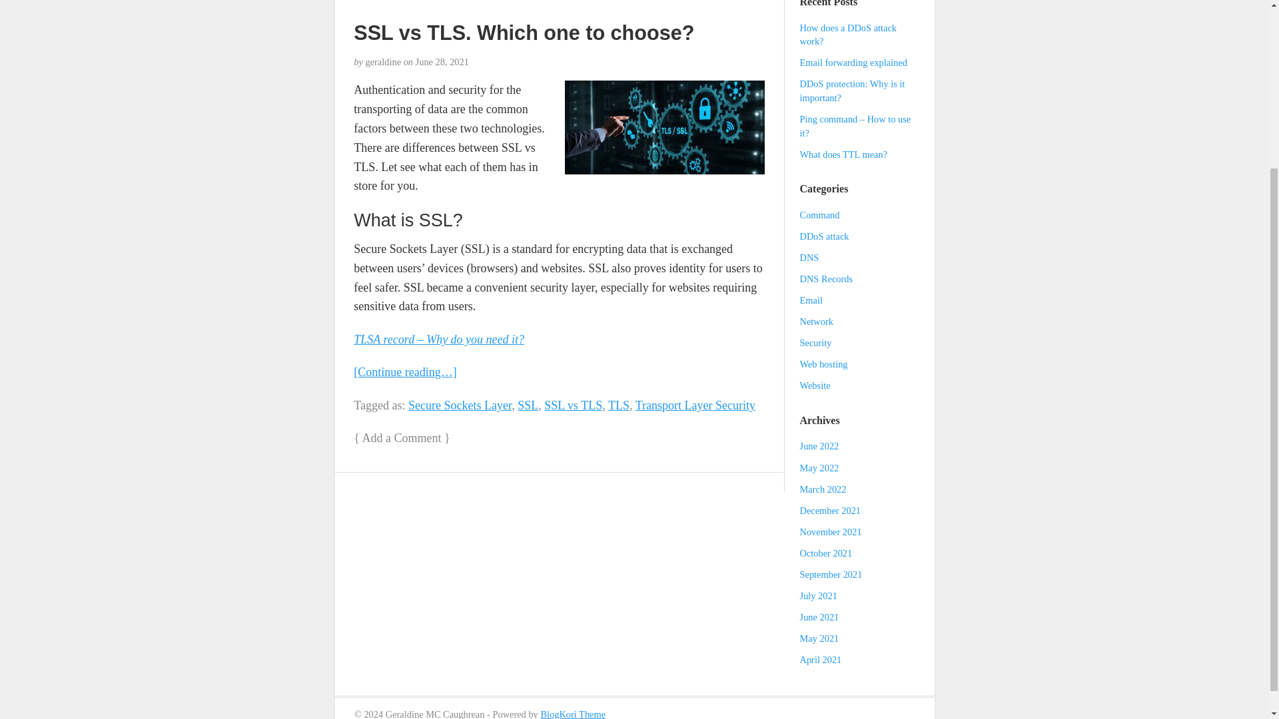  I want to click on May 2022, so click(819, 467).